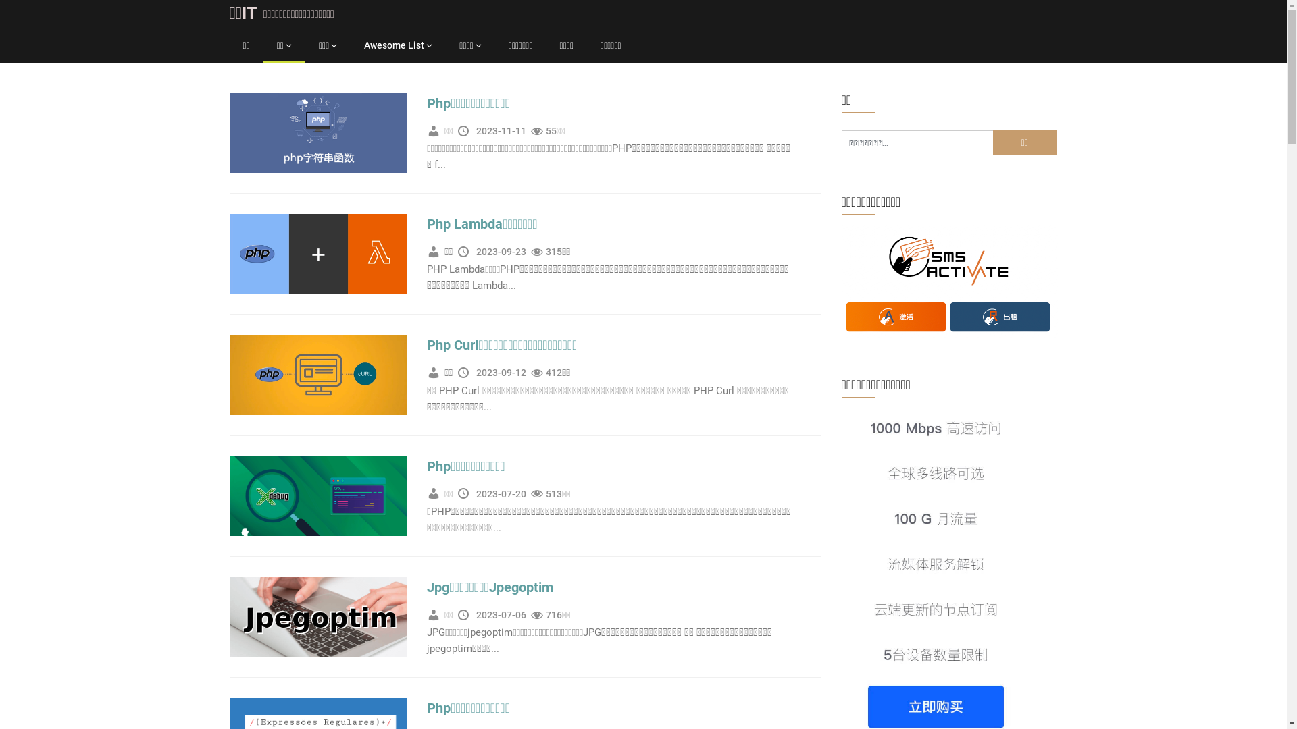 The height and width of the screenshot is (729, 1297). I want to click on Awesome List, so click(399, 46).